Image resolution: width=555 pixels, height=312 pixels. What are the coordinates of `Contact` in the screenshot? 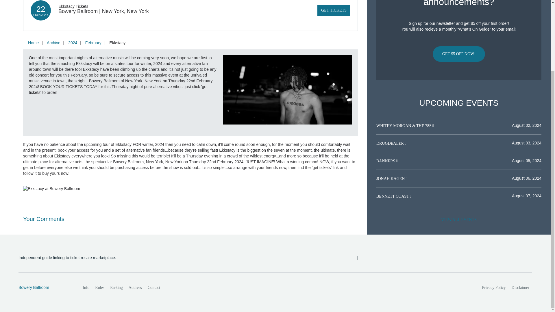 It's located at (154, 288).